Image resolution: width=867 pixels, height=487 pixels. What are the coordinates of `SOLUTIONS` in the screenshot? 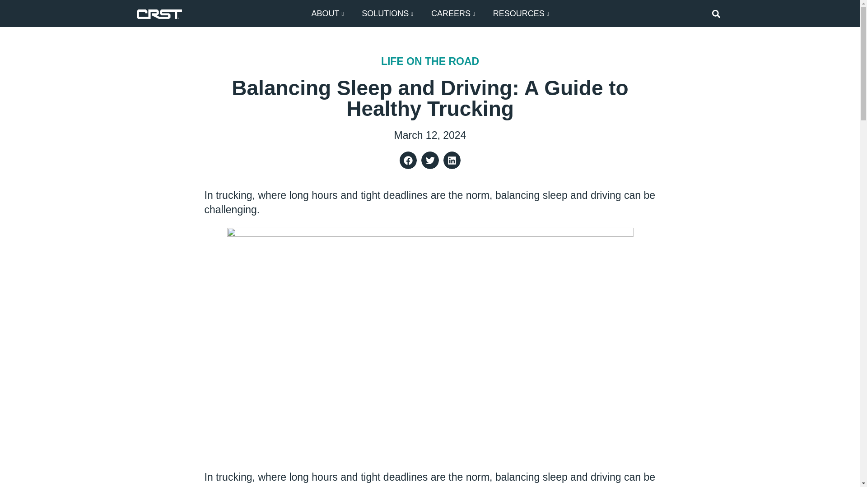 It's located at (387, 14).